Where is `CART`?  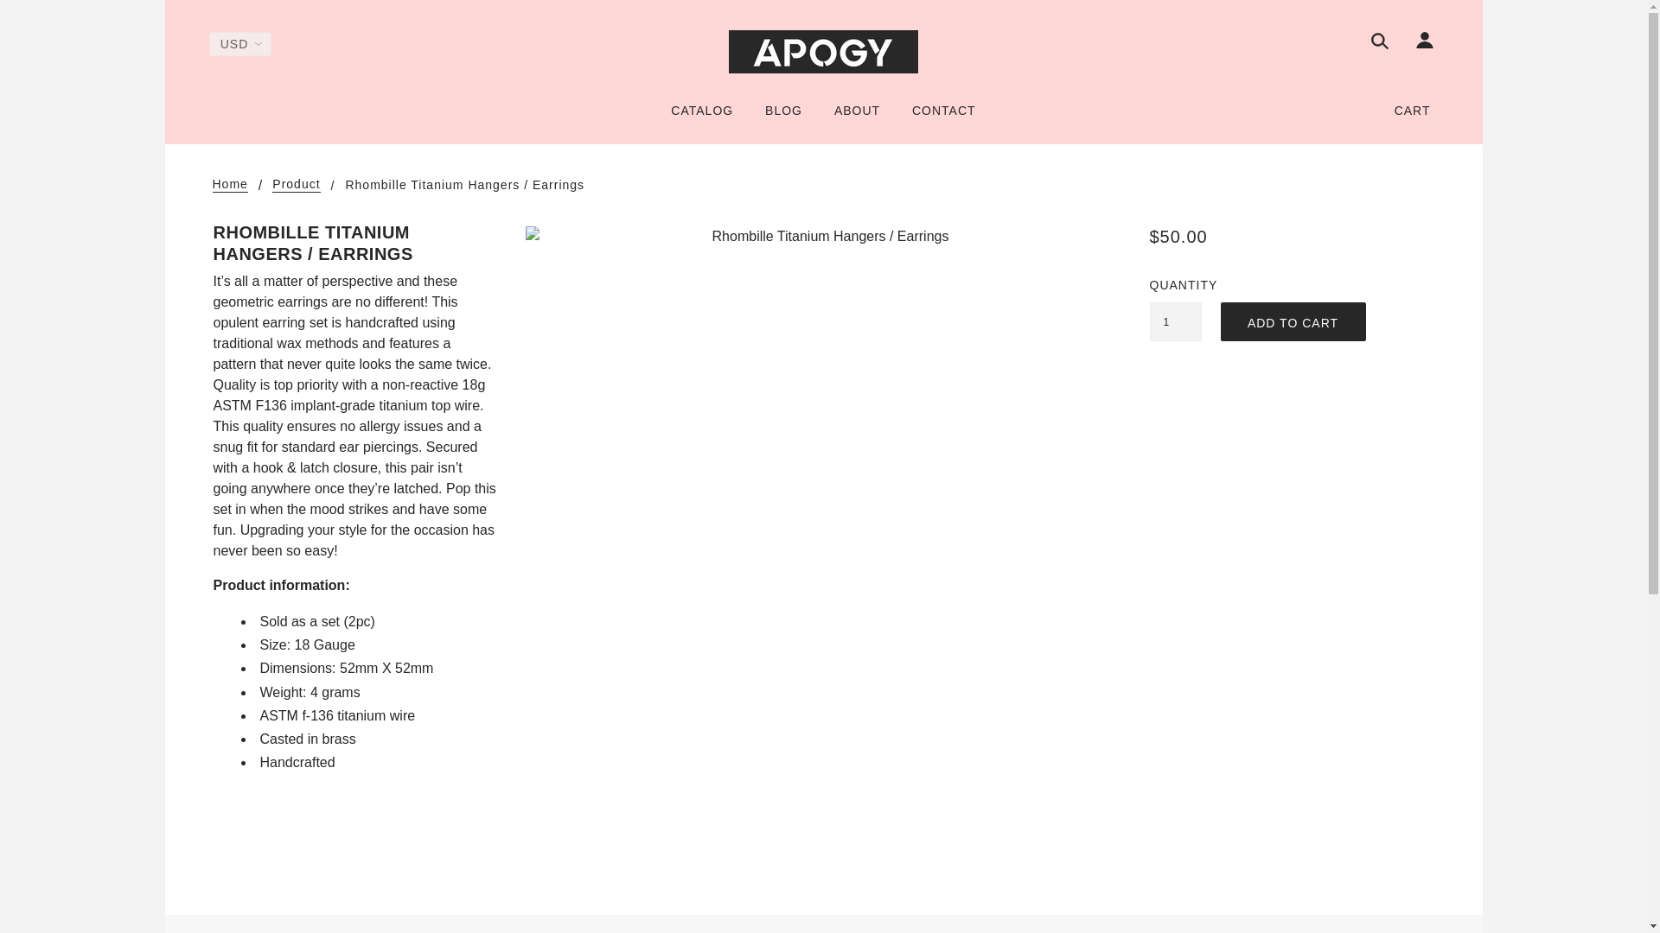
CART is located at coordinates (1415, 111).